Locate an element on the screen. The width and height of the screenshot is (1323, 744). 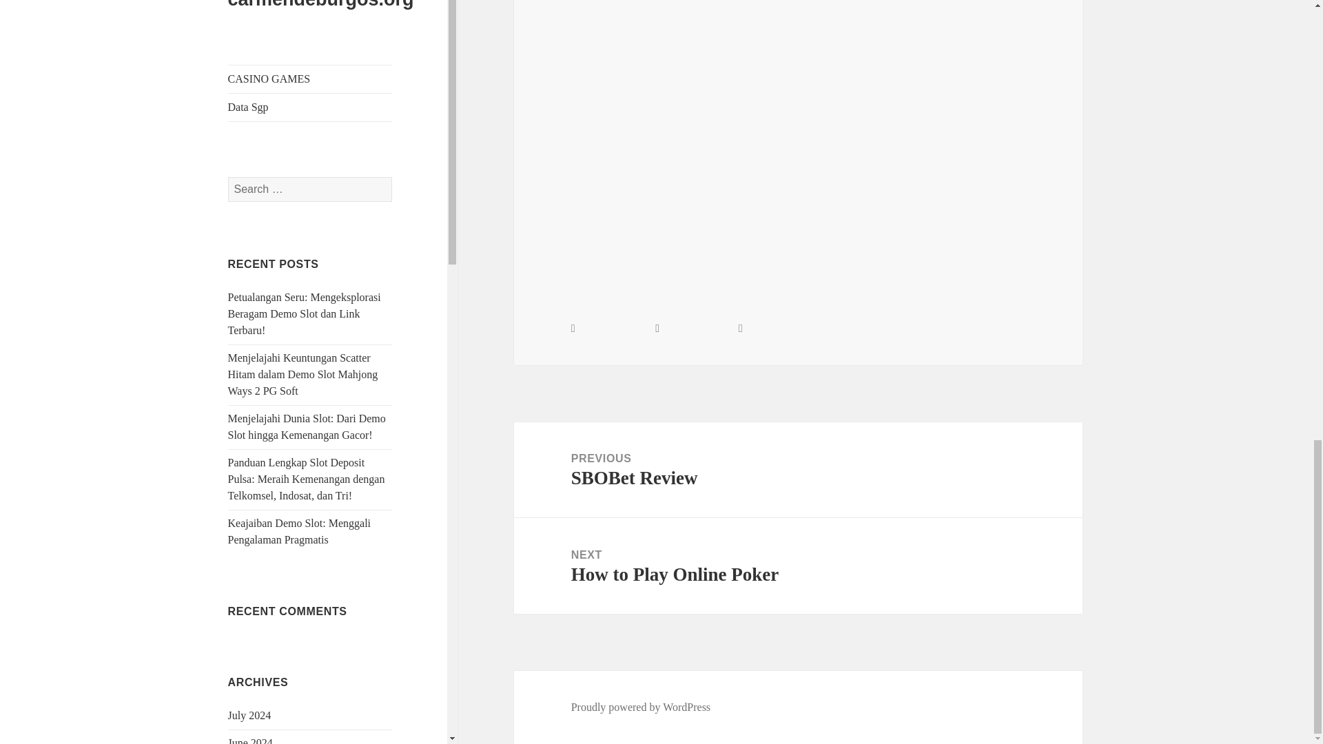
February 2023 is located at coordinates (260, 158).